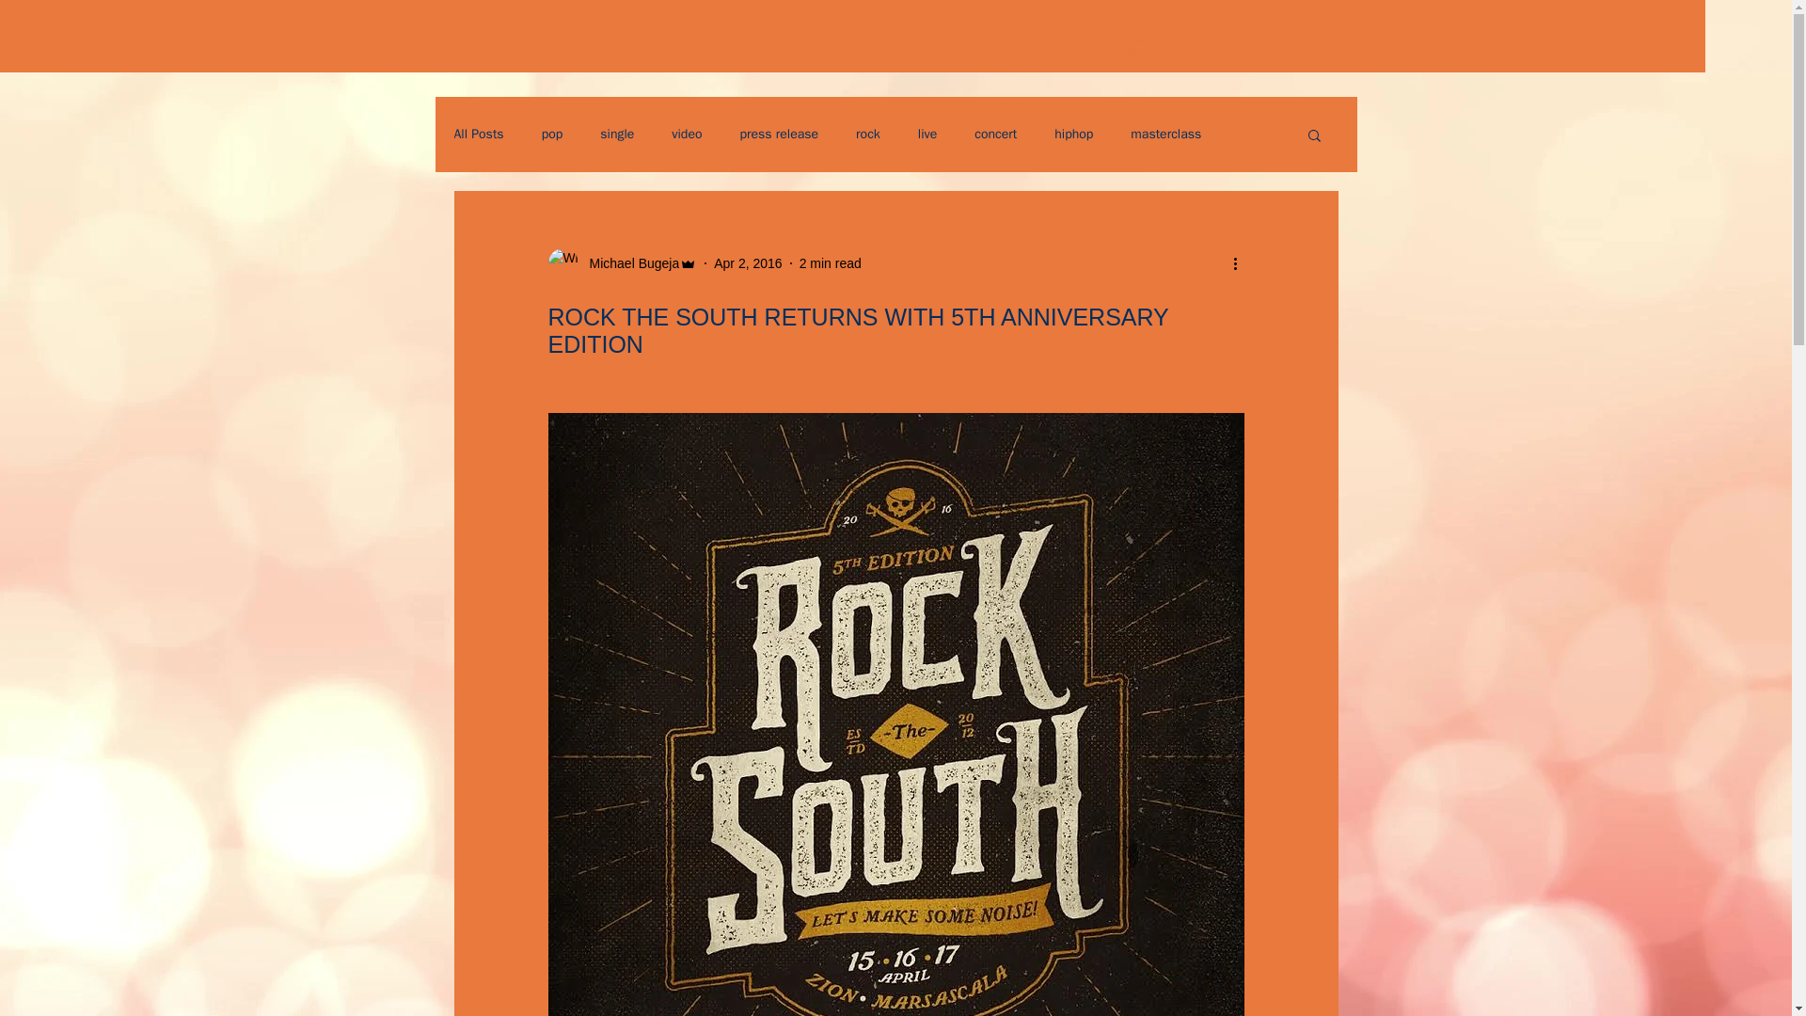  Describe the element at coordinates (553, 134) in the screenshot. I see `pop` at that location.